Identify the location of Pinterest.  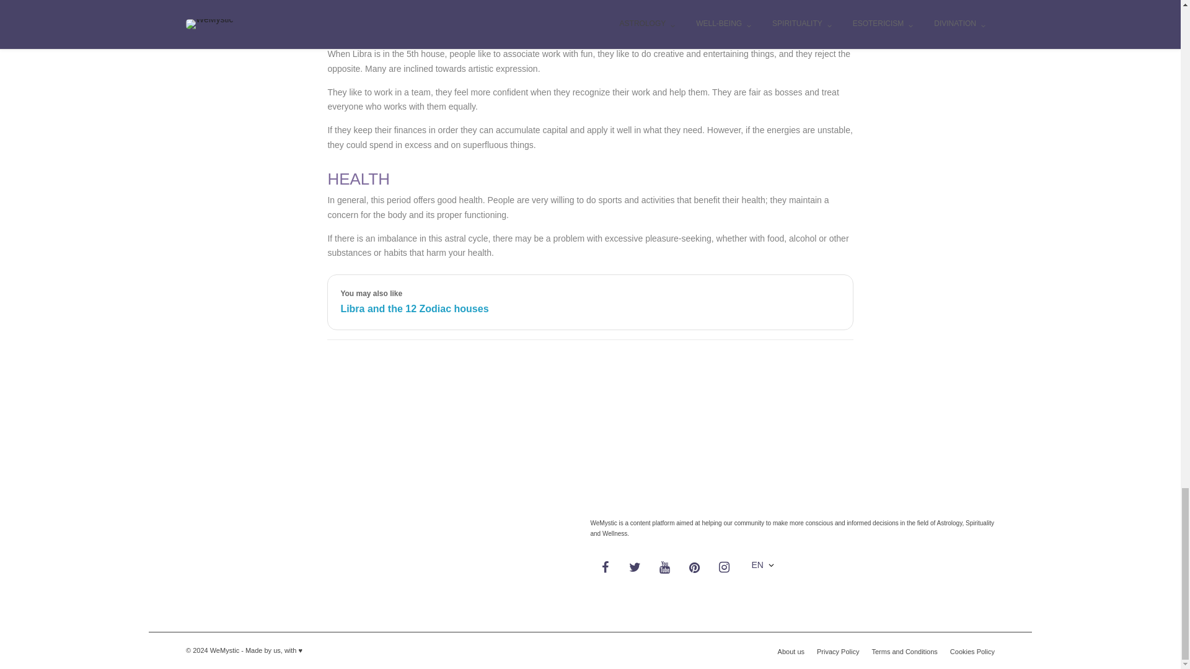
(694, 567).